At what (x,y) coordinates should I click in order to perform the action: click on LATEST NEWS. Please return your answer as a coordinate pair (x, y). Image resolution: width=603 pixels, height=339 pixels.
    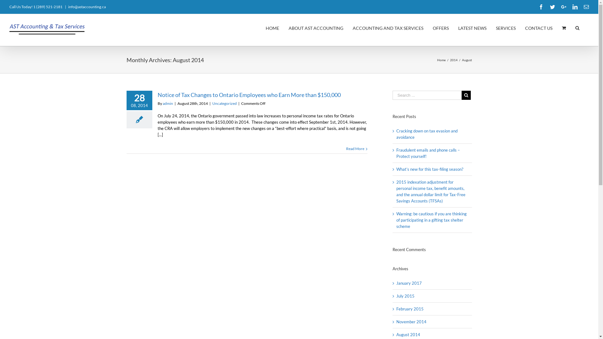
    Looking at the image, I should click on (472, 28).